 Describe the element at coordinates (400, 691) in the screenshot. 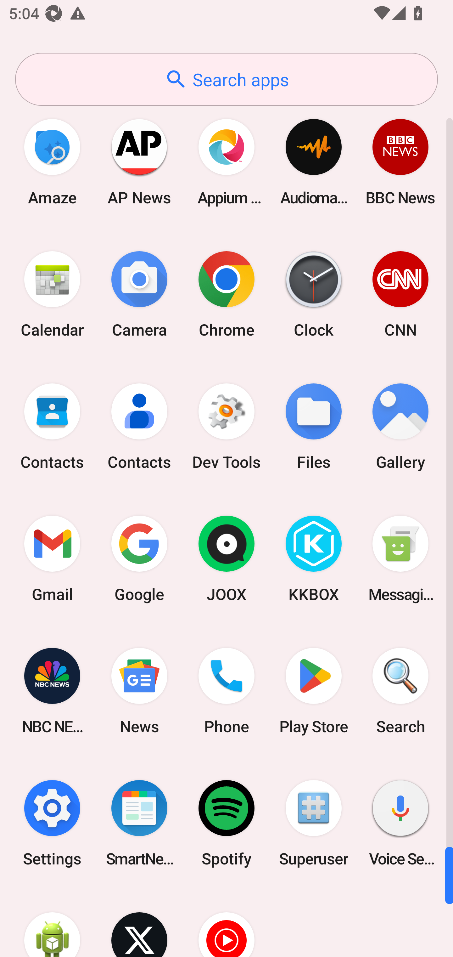

I see `Search` at that location.